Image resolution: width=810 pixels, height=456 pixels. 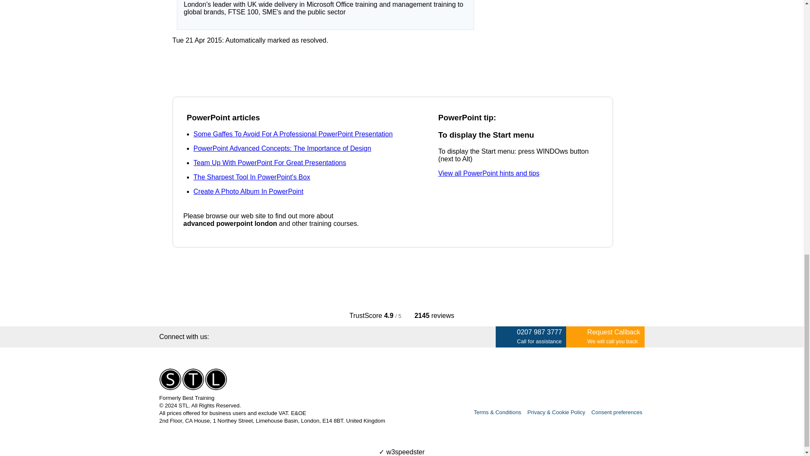 What do you see at coordinates (269, 163) in the screenshot?
I see `Team Up With PowerPoint For Great Presentations` at bounding box center [269, 163].